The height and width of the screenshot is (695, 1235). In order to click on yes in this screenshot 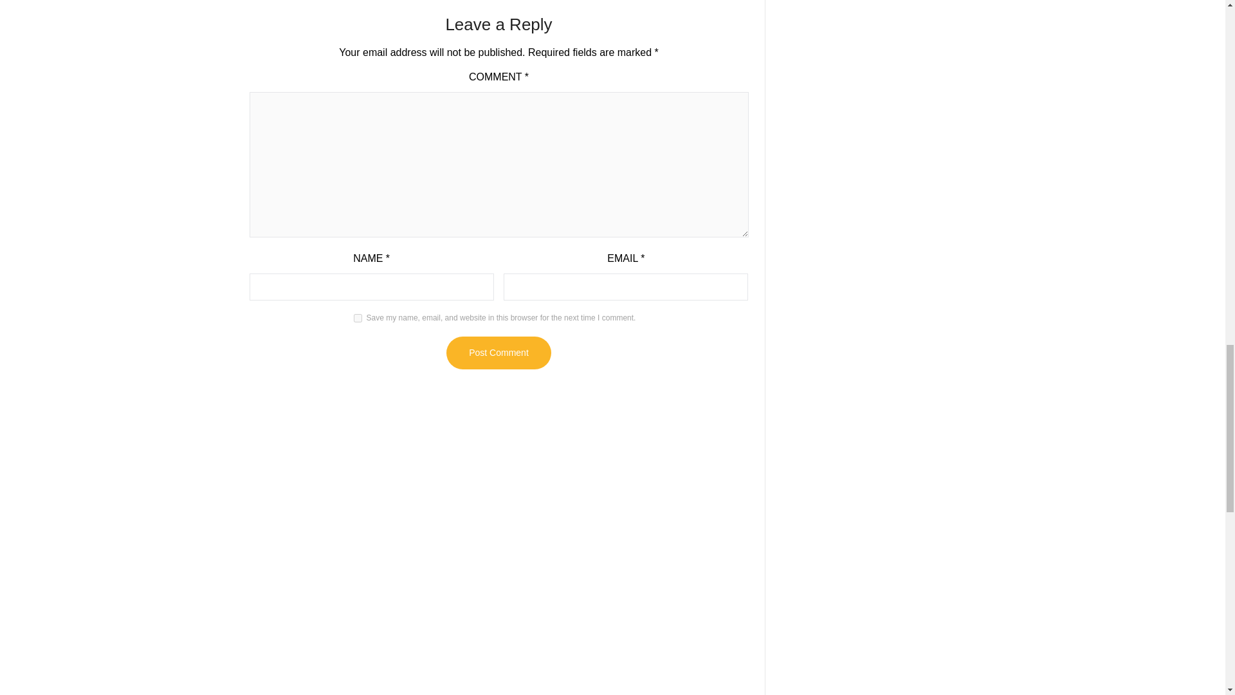, I will do `click(358, 318)`.